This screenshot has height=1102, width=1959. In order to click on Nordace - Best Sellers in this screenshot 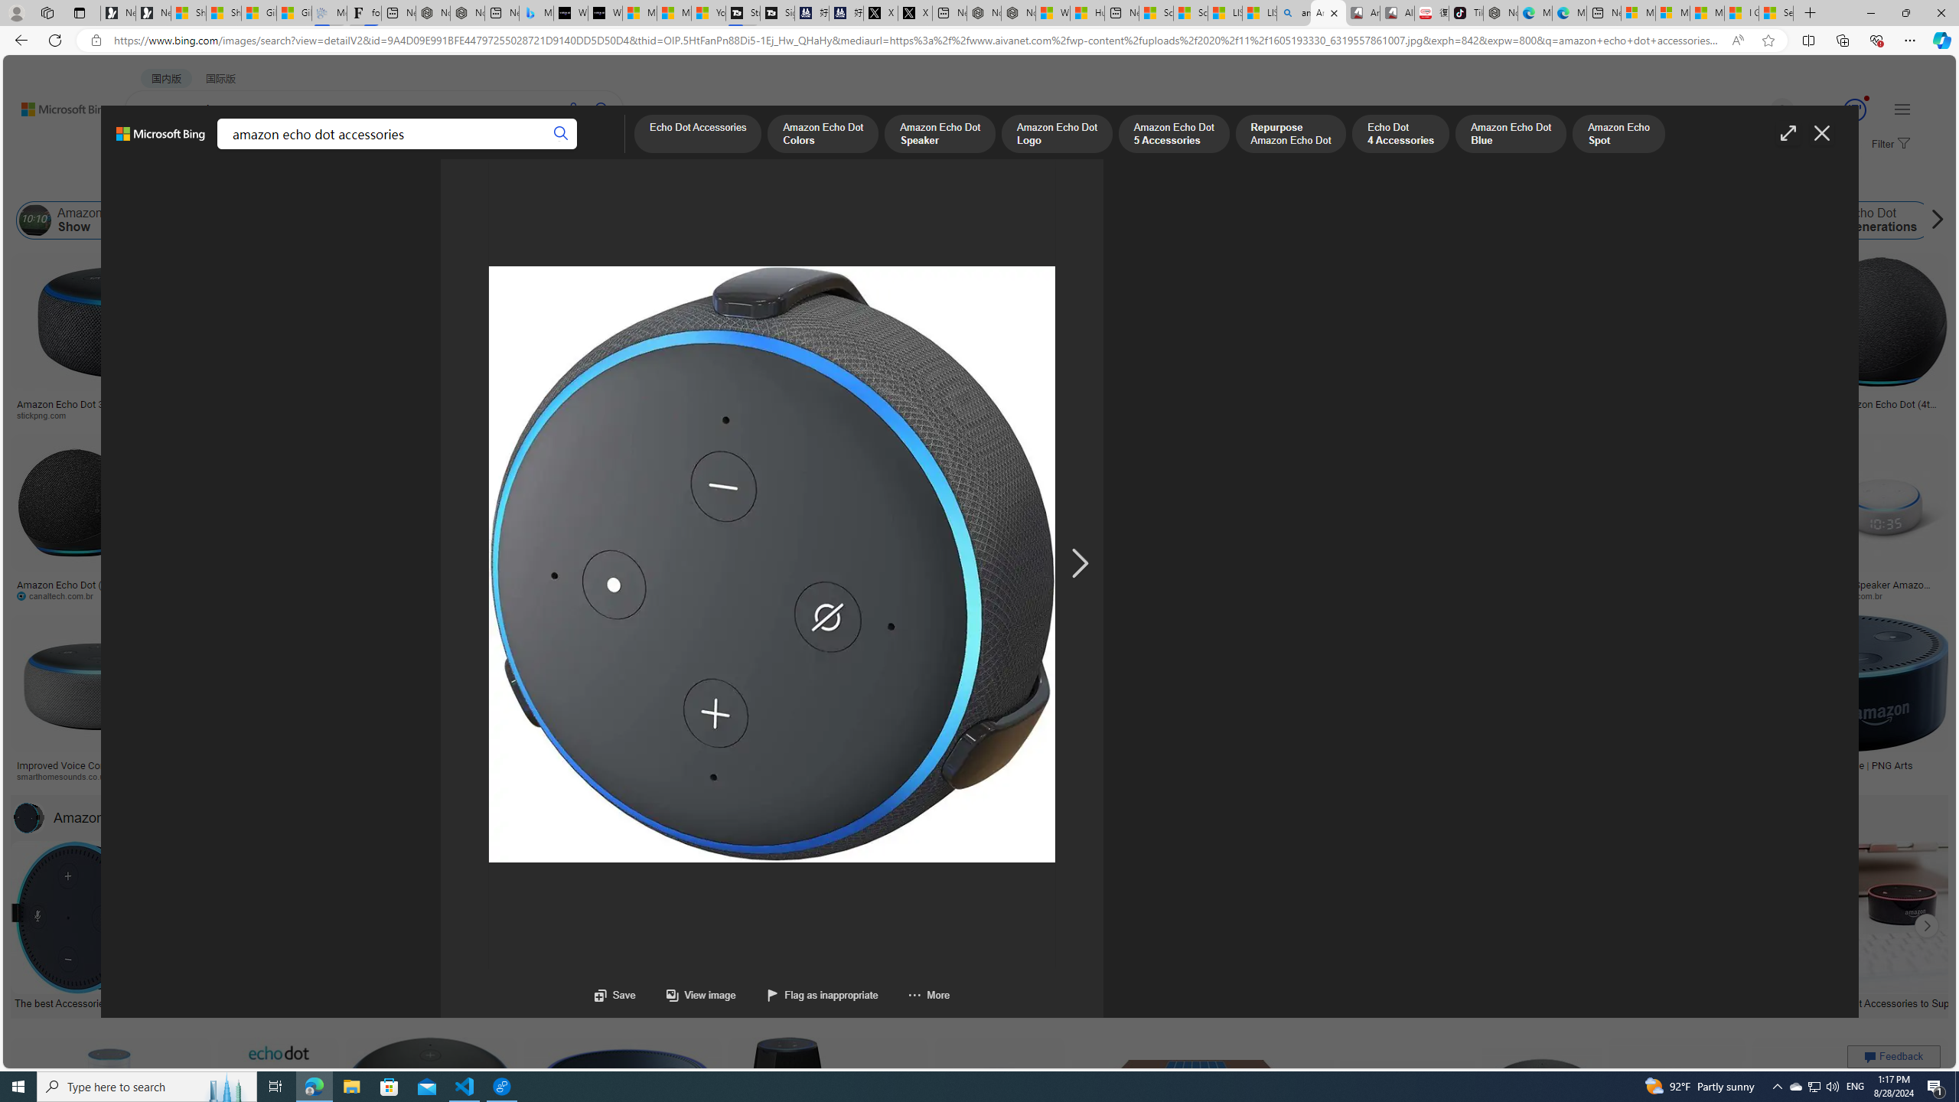, I will do `click(1500, 13)`.